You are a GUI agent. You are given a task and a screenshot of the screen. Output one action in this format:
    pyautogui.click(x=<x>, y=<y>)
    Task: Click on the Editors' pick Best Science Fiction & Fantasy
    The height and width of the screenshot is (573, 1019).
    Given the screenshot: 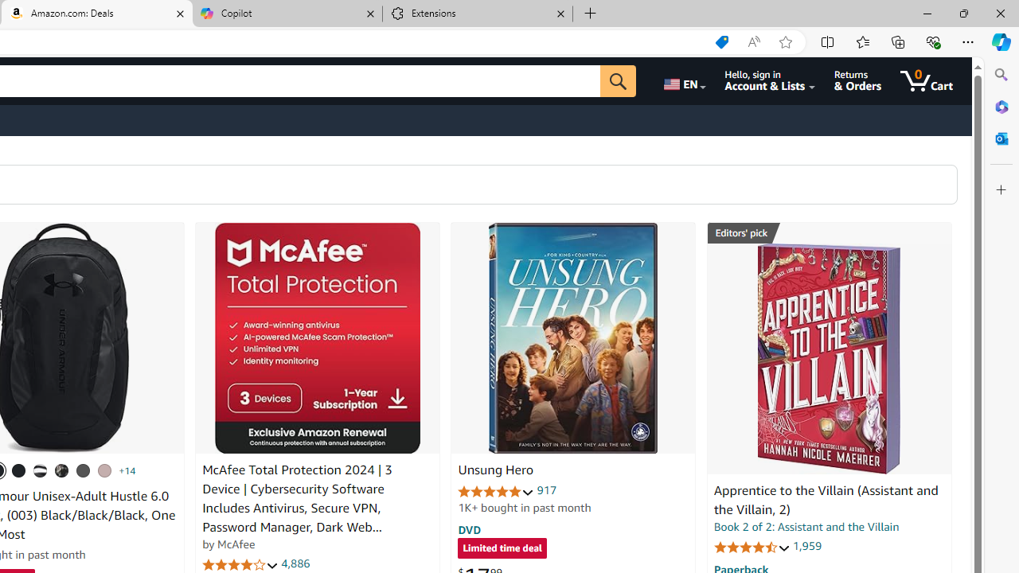 What is the action you would take?
    pyautogui.click(x=830, y=233)
    